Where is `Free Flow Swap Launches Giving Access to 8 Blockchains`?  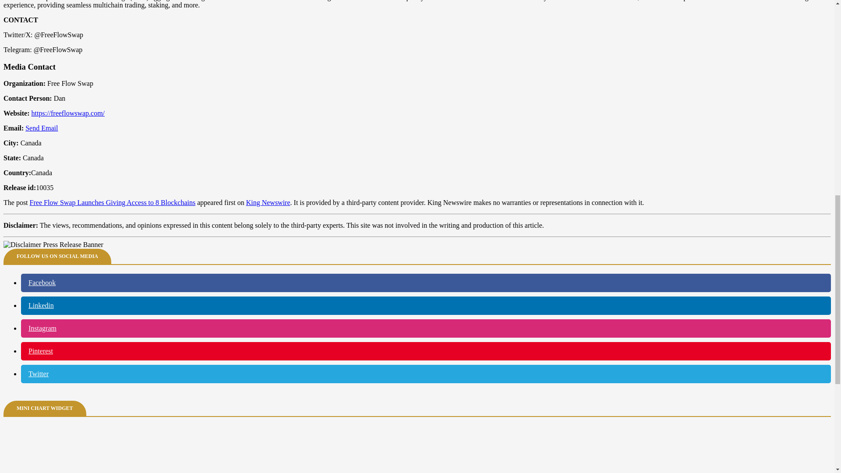
Free Flow Swap Launches Giving Access to 8 Blockchains is located at coordinates (113, 202).